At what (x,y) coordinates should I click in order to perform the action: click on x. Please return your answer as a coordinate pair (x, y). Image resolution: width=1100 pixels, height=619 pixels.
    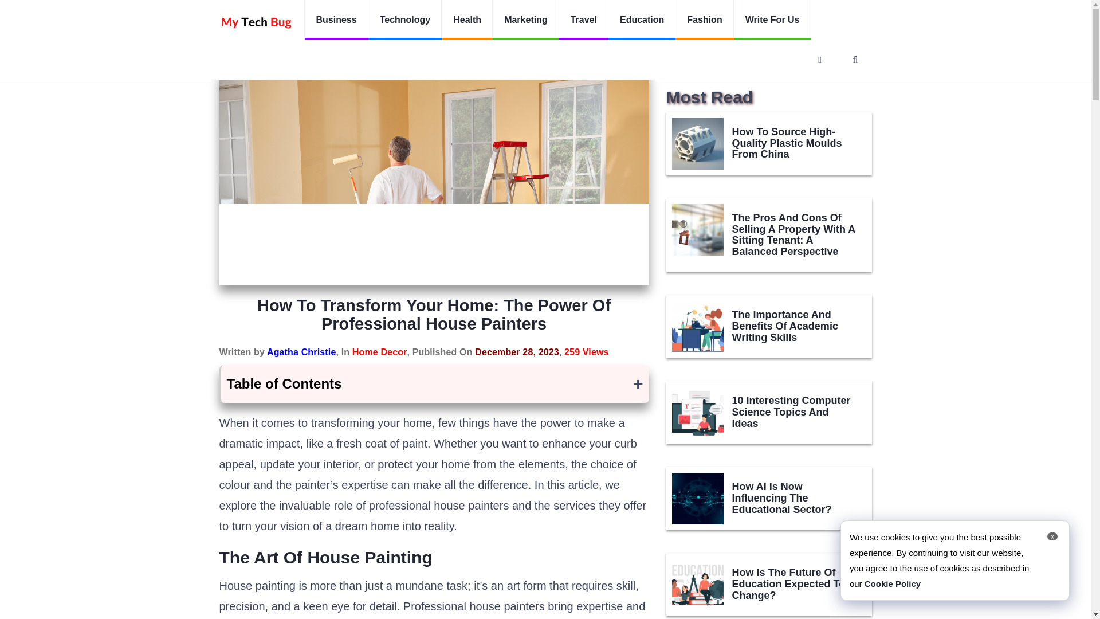
    Looking at the image, I should click on (1052, 536).